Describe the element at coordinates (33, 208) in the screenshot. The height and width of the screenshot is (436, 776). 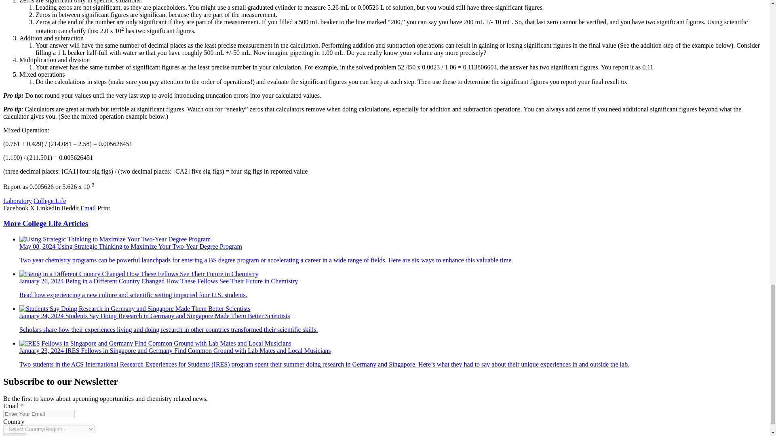
I see `X` at that location.